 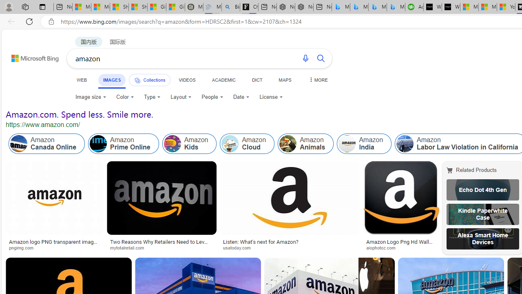 What do you see at coordinates (187, 80) in the screenshot?
I see `VIDEOS` at bounding box center [187, 80].